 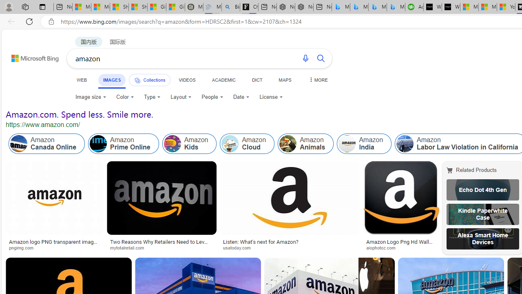 What do you see at coordinates (187, 80) in the screenshot?
I see `VIDEOS` at bounding box center [187, 80].